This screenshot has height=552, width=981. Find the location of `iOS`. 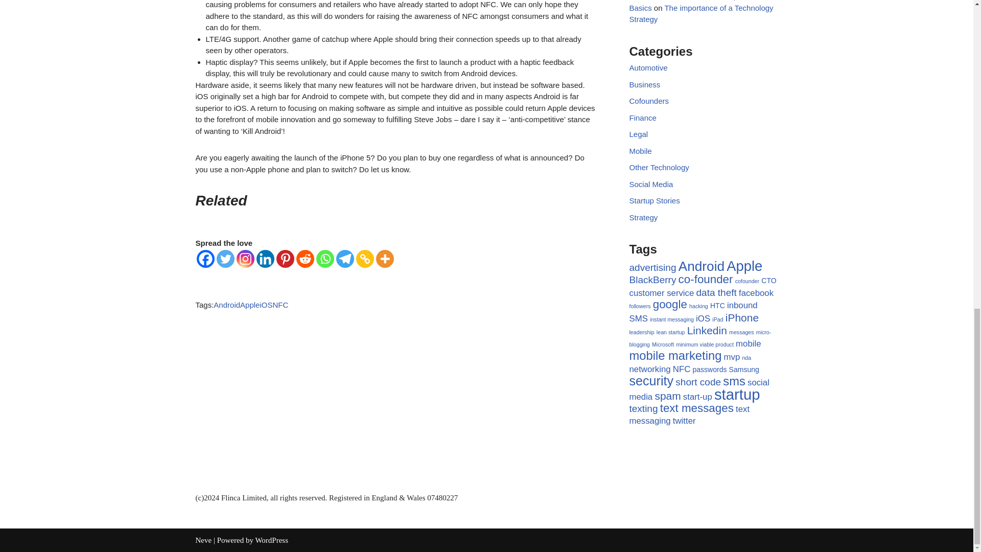

iOS is located at coordinates (266, 305).